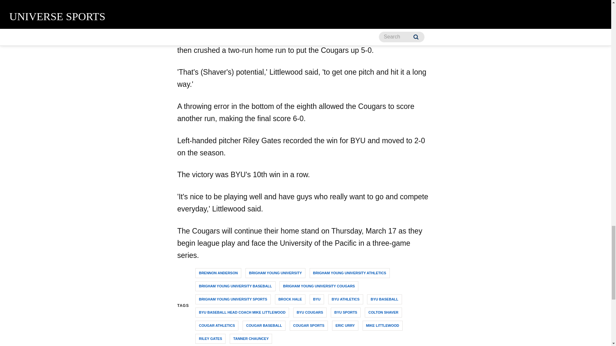 This screenshot has width=616, height=346. I want to click on BRIGHAM YOUNG UNIVERSITY ATHLETICS, so click(350, 273).